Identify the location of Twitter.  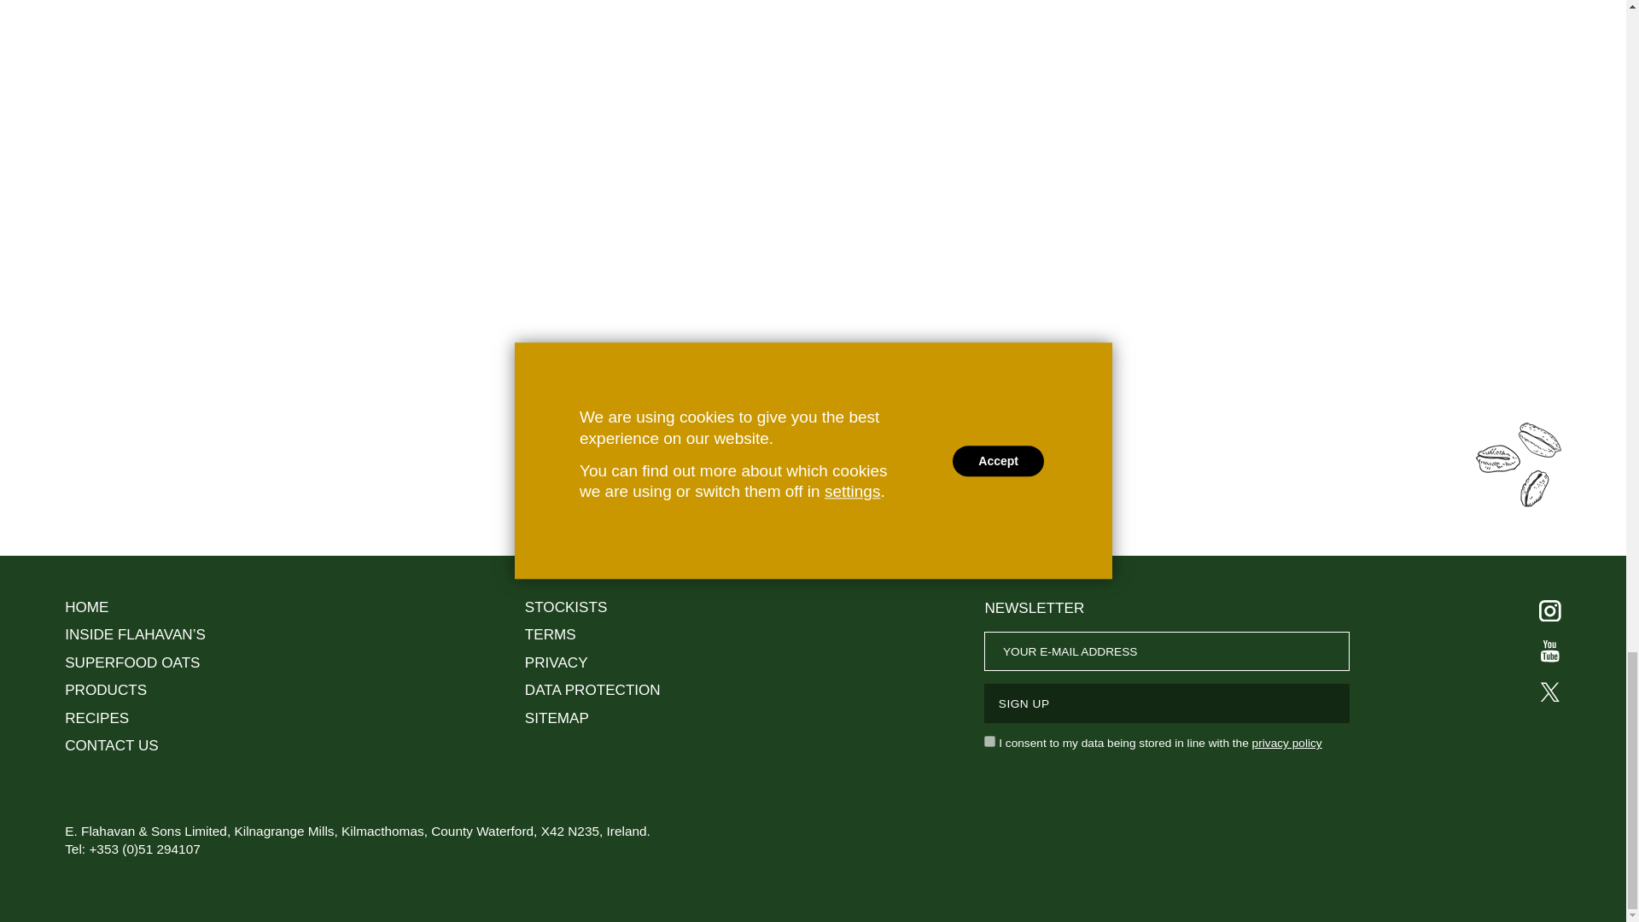
(1549, 692).